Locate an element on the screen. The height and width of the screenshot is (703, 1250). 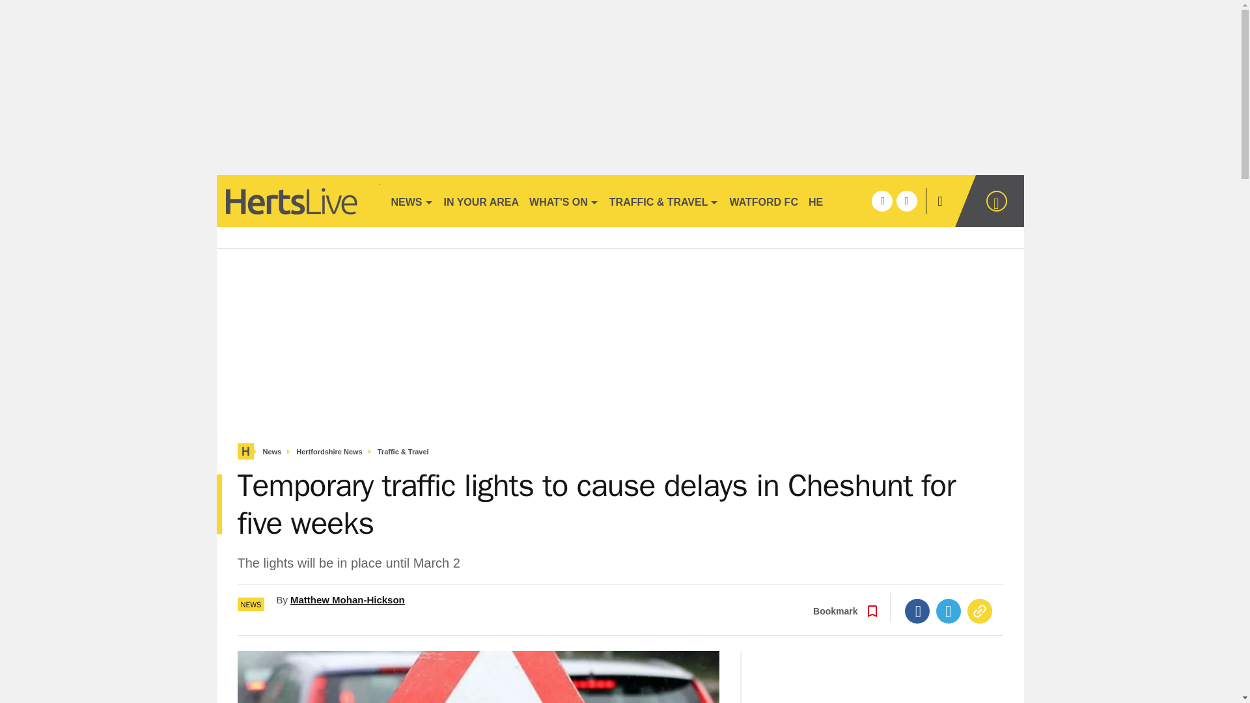
hertfordshiremercury is located at coordinates (297, 200).